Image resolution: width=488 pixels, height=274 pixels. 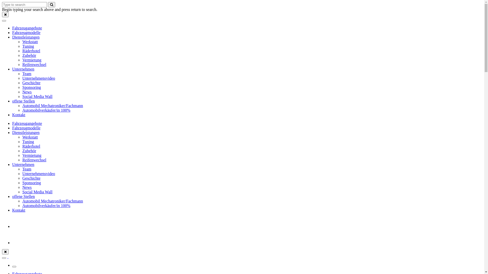 What do you see at coordinates (23, 196) in the screenshot?
I see `offene Stellen` at bounding box center [23, 196].